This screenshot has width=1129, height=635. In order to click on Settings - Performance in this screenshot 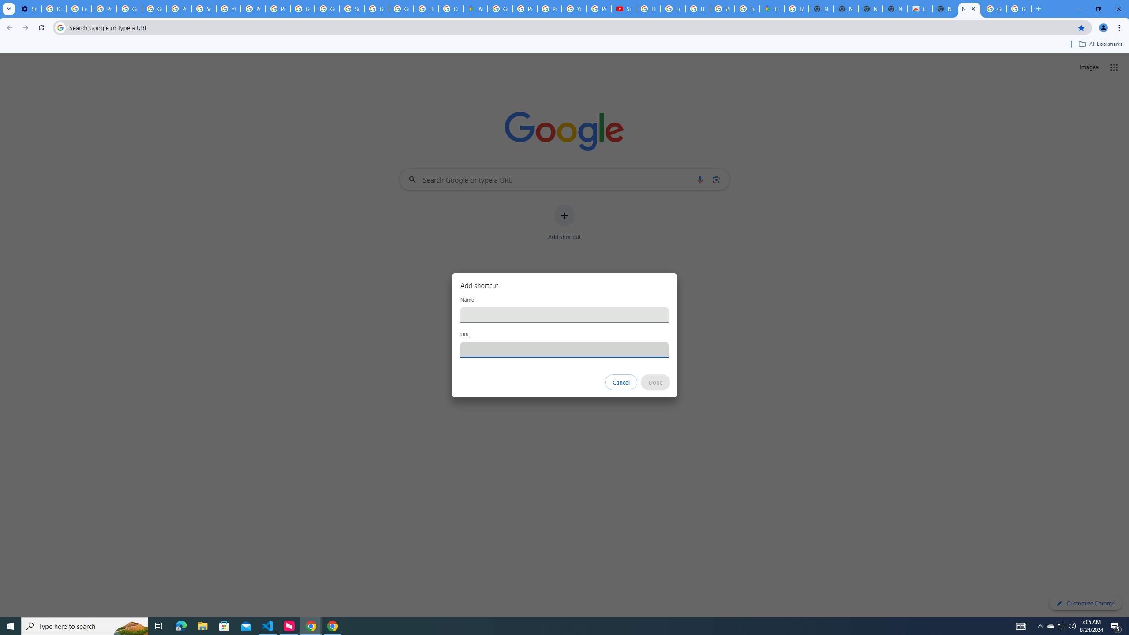, I will do `click(29, 9)`.